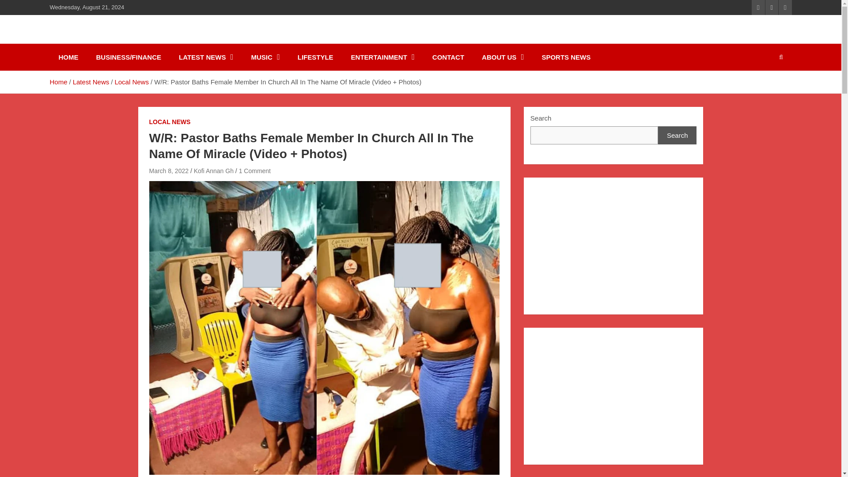  Describe the element at coordinates (68, 57) in the screenshot. I see `HOME` at that location.